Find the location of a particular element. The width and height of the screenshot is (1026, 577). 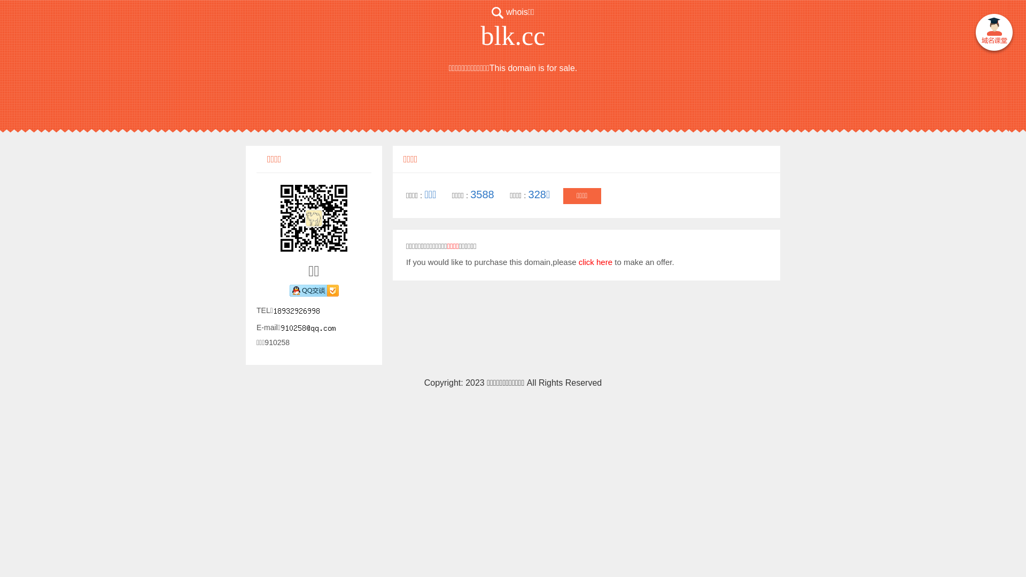

  is located at coordinates (994, 34).